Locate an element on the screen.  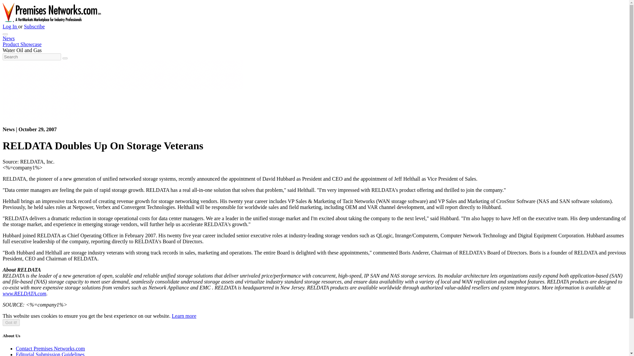
Oil and Gas is located at coordinates (29, 50).